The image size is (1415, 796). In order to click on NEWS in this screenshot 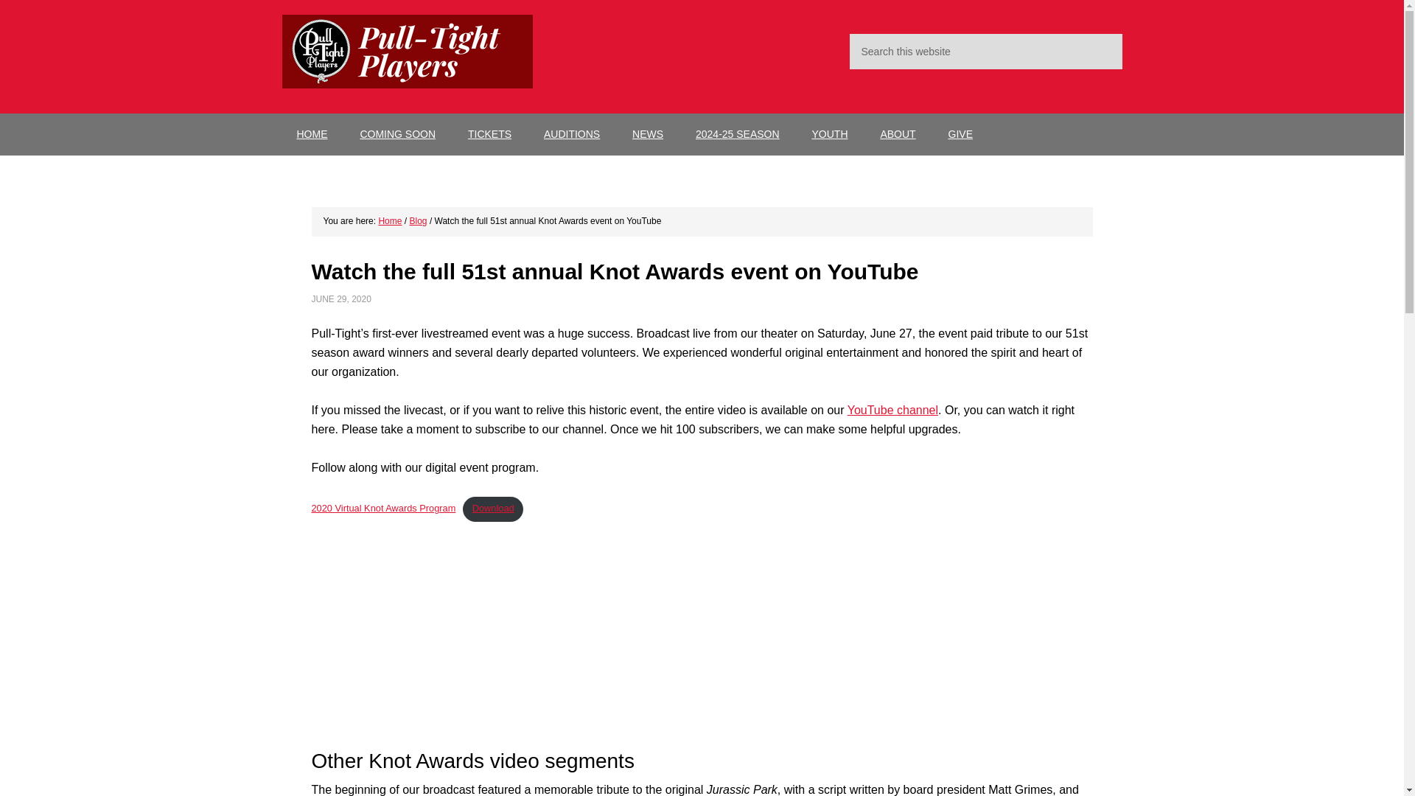, I will do `click(647, 134)`.